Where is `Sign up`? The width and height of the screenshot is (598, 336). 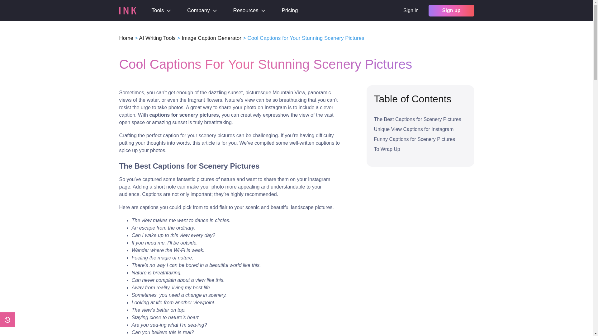 Sign up is located at coordinates (451, 11).